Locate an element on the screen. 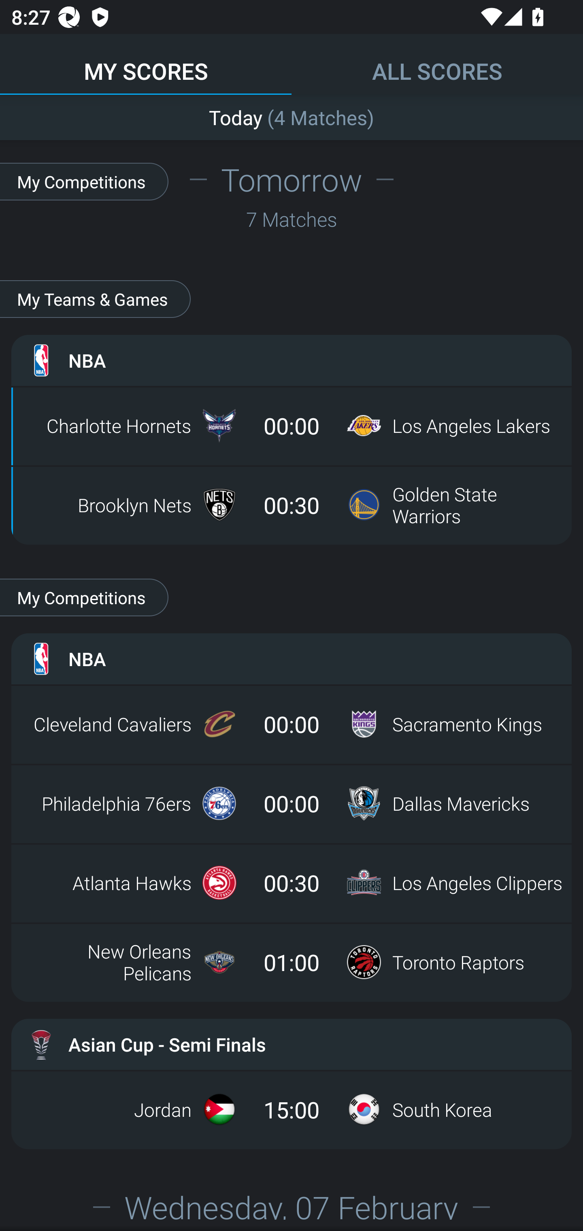 The width and height of the screenshot is (583, 1231). New Orleans Pelicans 01:00 Toronto Raptors is located at coordinates (291, 962).